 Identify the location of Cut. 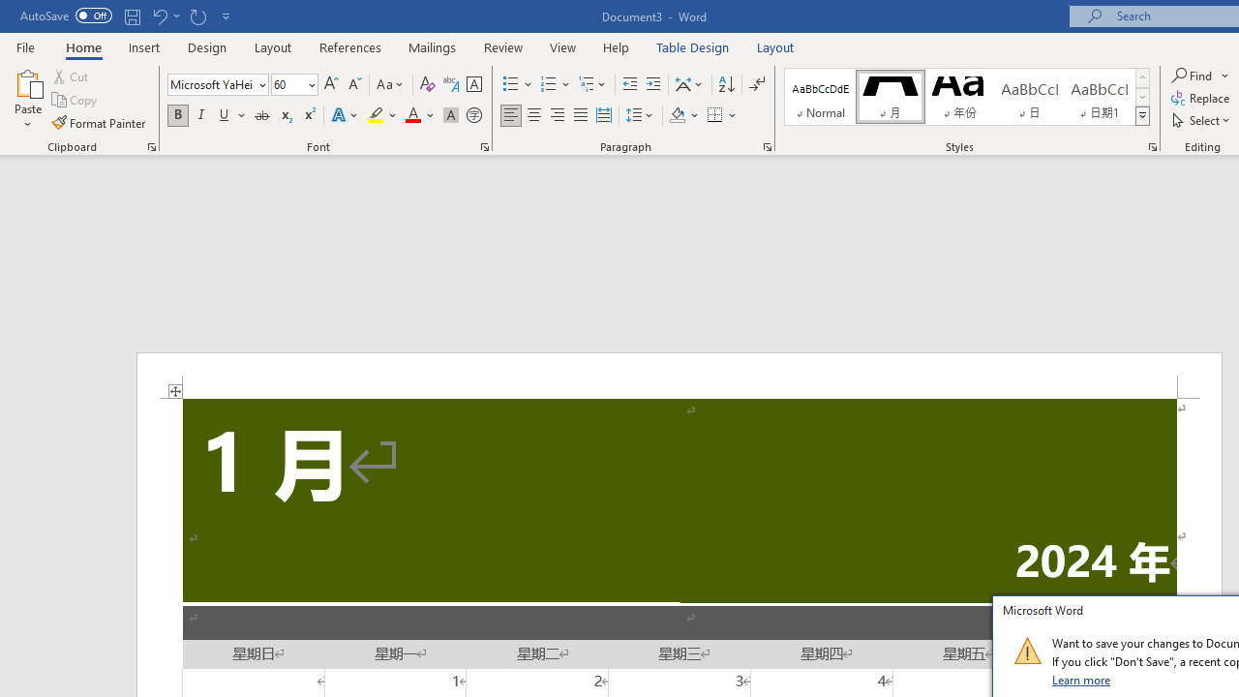
(72, 76).